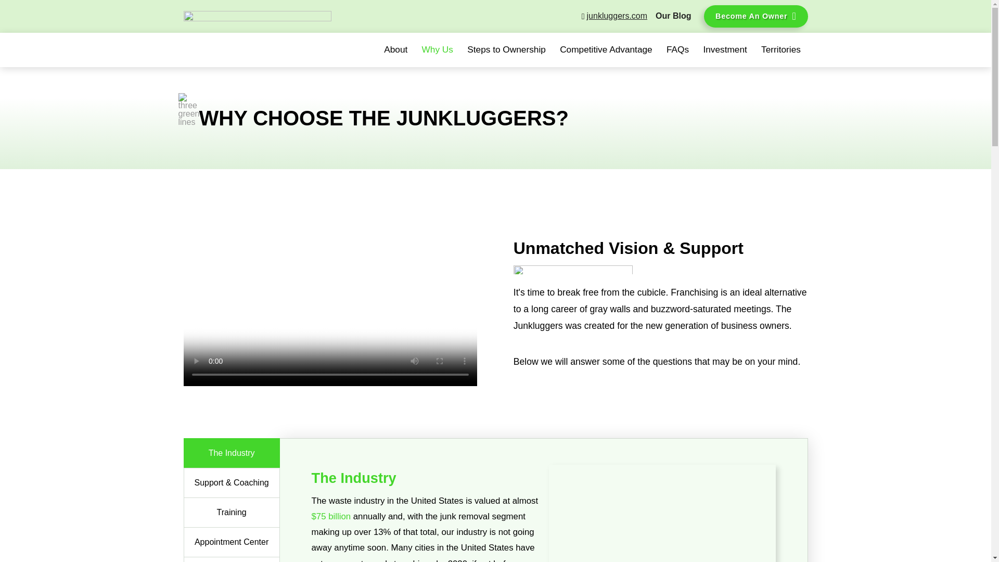 This screenshot has width=999, height=562. I want to click on About, so click(395, 50).